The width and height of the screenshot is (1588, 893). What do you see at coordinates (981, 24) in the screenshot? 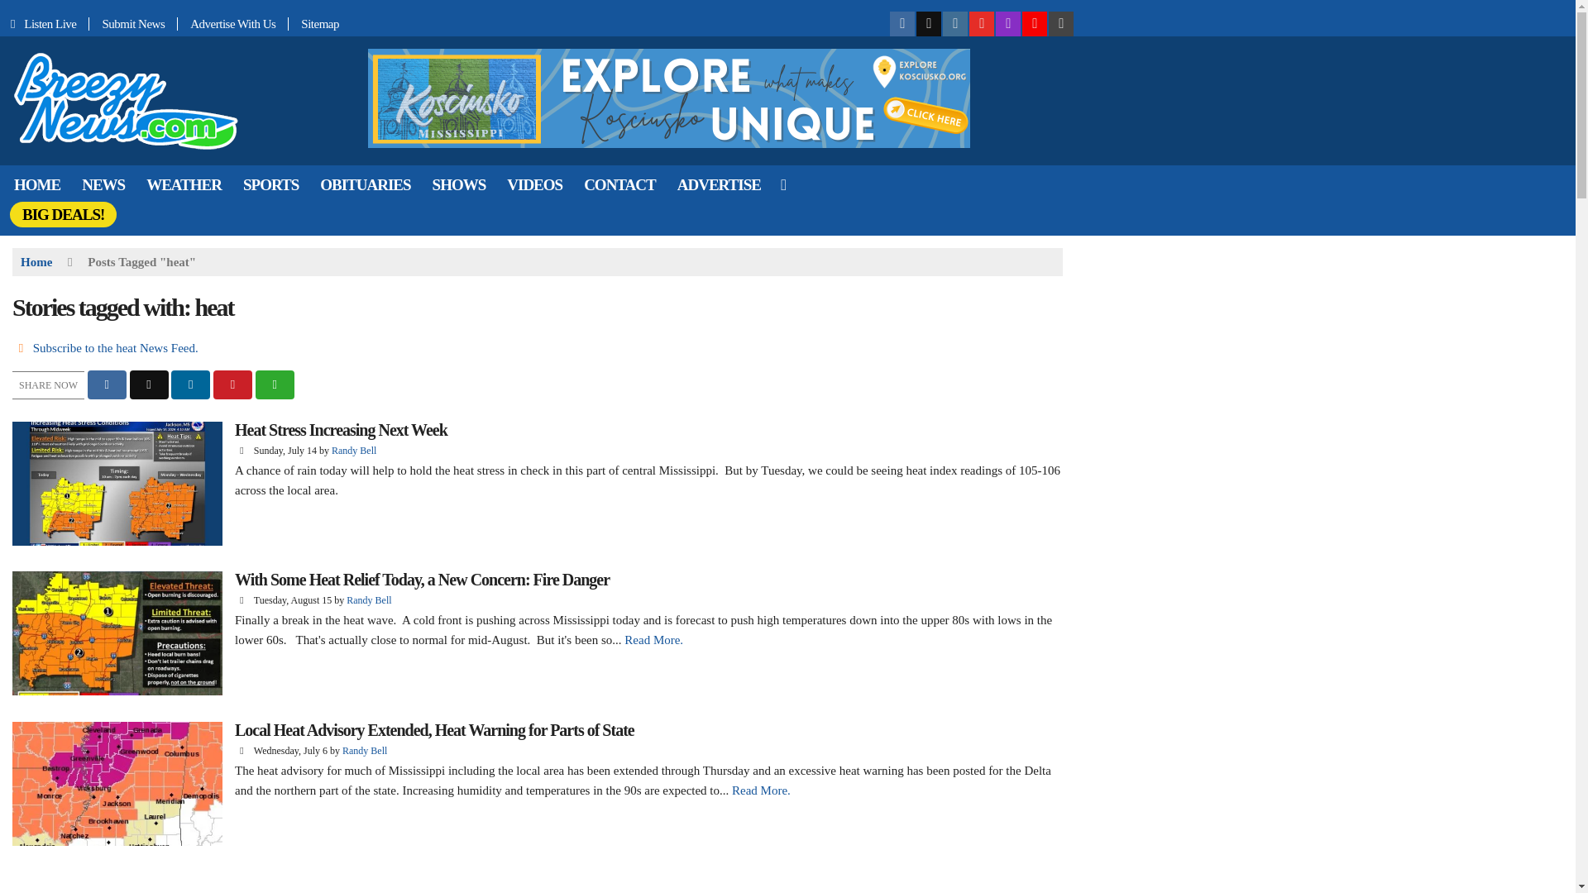
I see `Follow us on Youtube` at bounding box center [981, 24].